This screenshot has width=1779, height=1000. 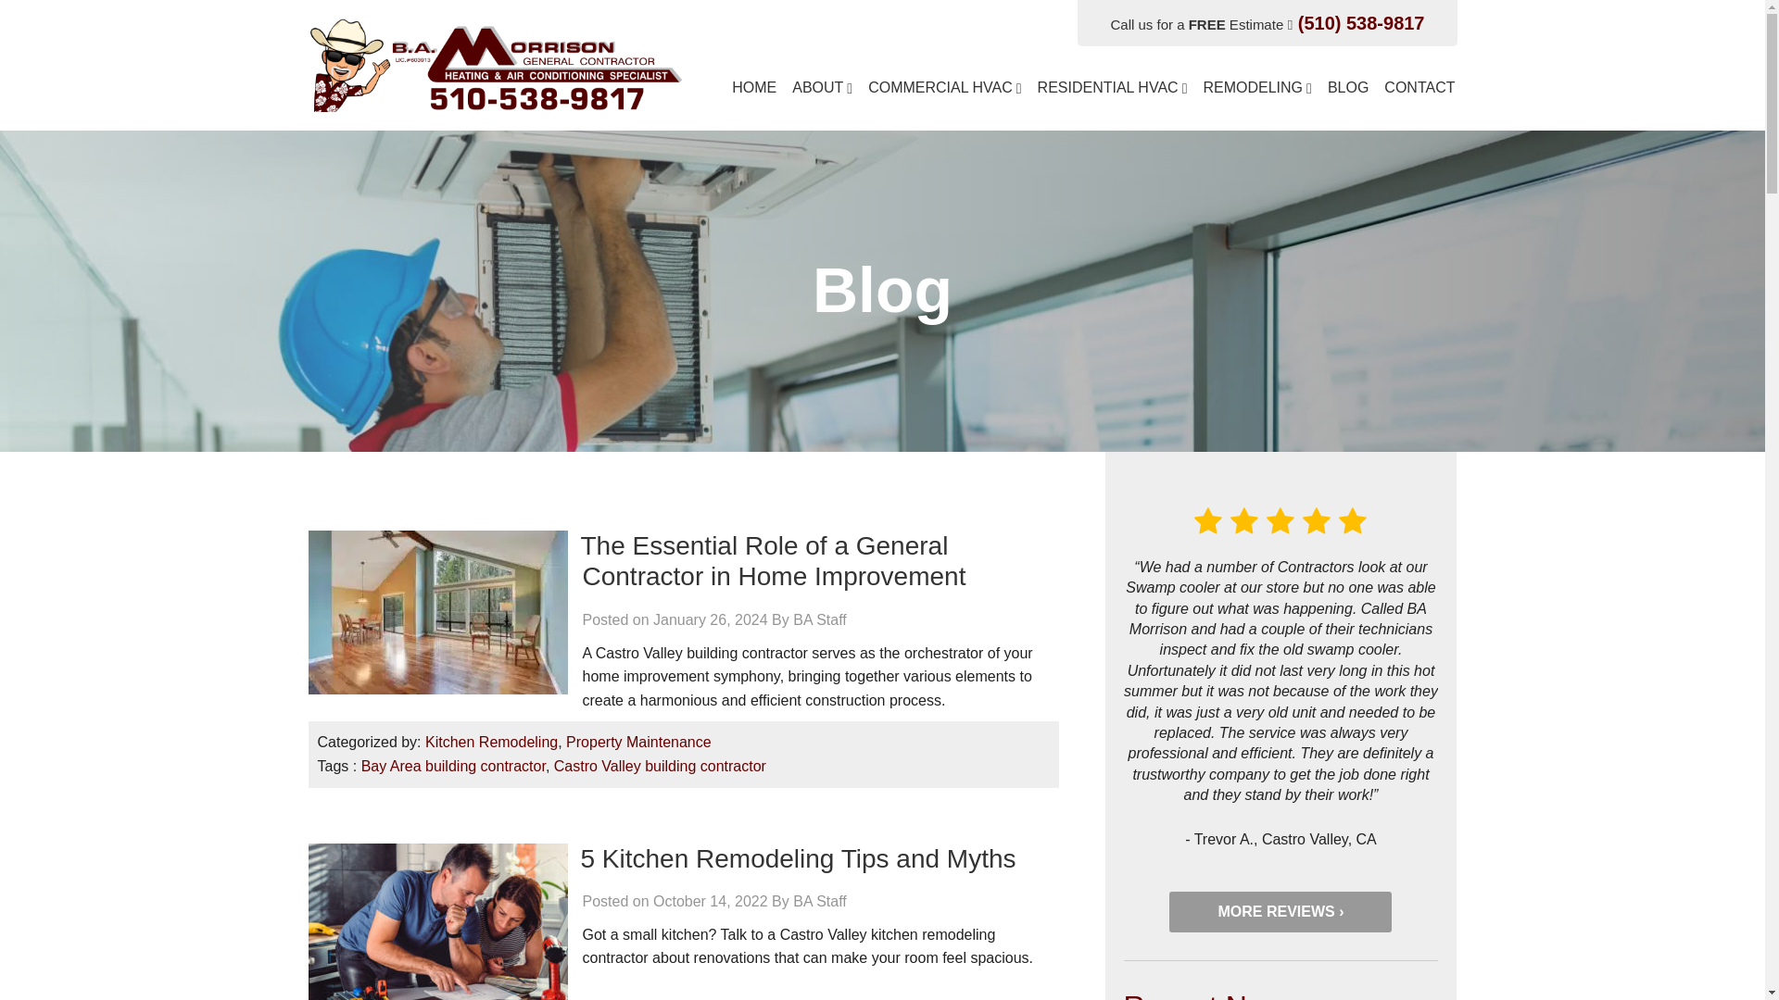 What do you see at coordinates (453, 765) in the screenshot?
I see `Bay Area building contractor` at bounding box center [453, 765].